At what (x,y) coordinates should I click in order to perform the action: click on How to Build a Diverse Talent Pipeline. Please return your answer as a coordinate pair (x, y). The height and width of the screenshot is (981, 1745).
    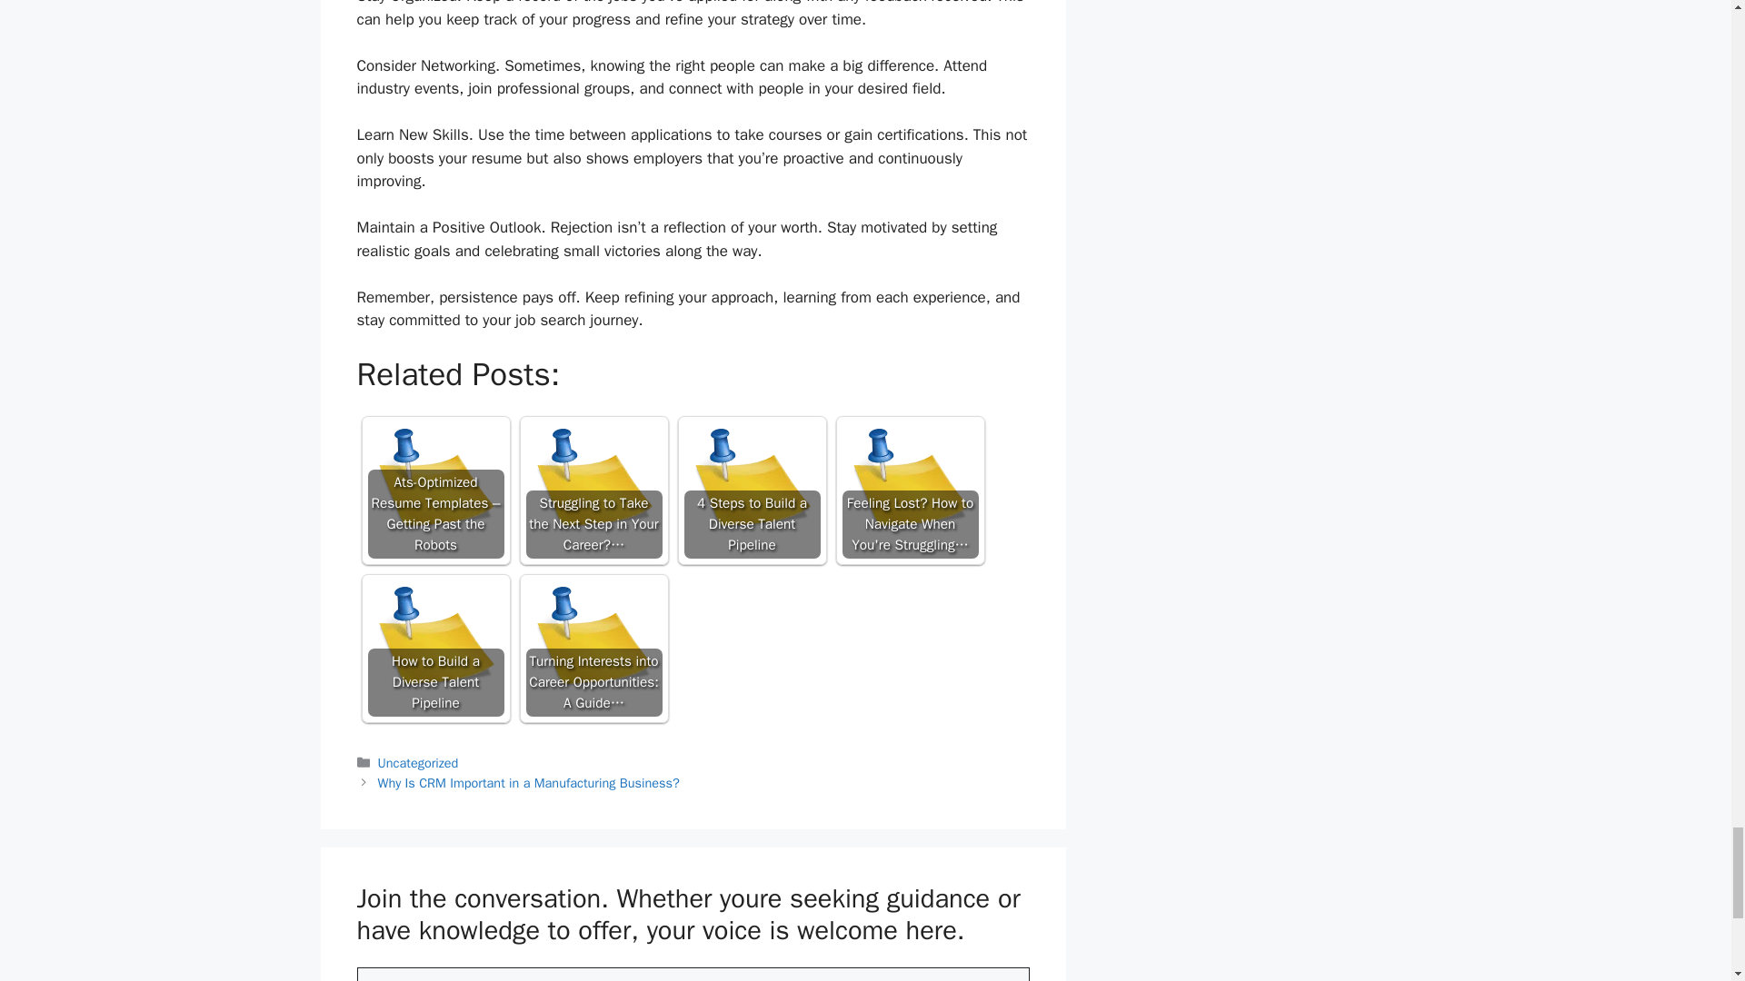
    Looking at the image, I should click on (434, 649).